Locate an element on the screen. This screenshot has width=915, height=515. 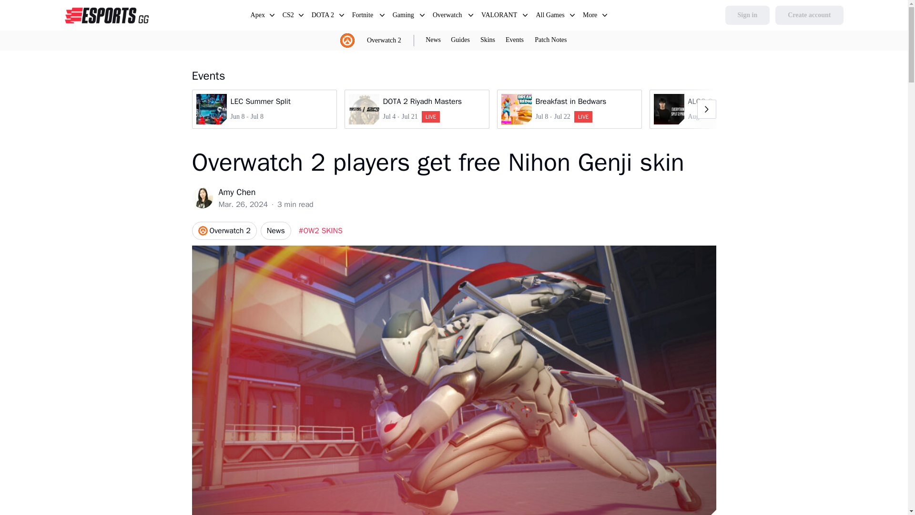
More is located at coordinates (722, 109).